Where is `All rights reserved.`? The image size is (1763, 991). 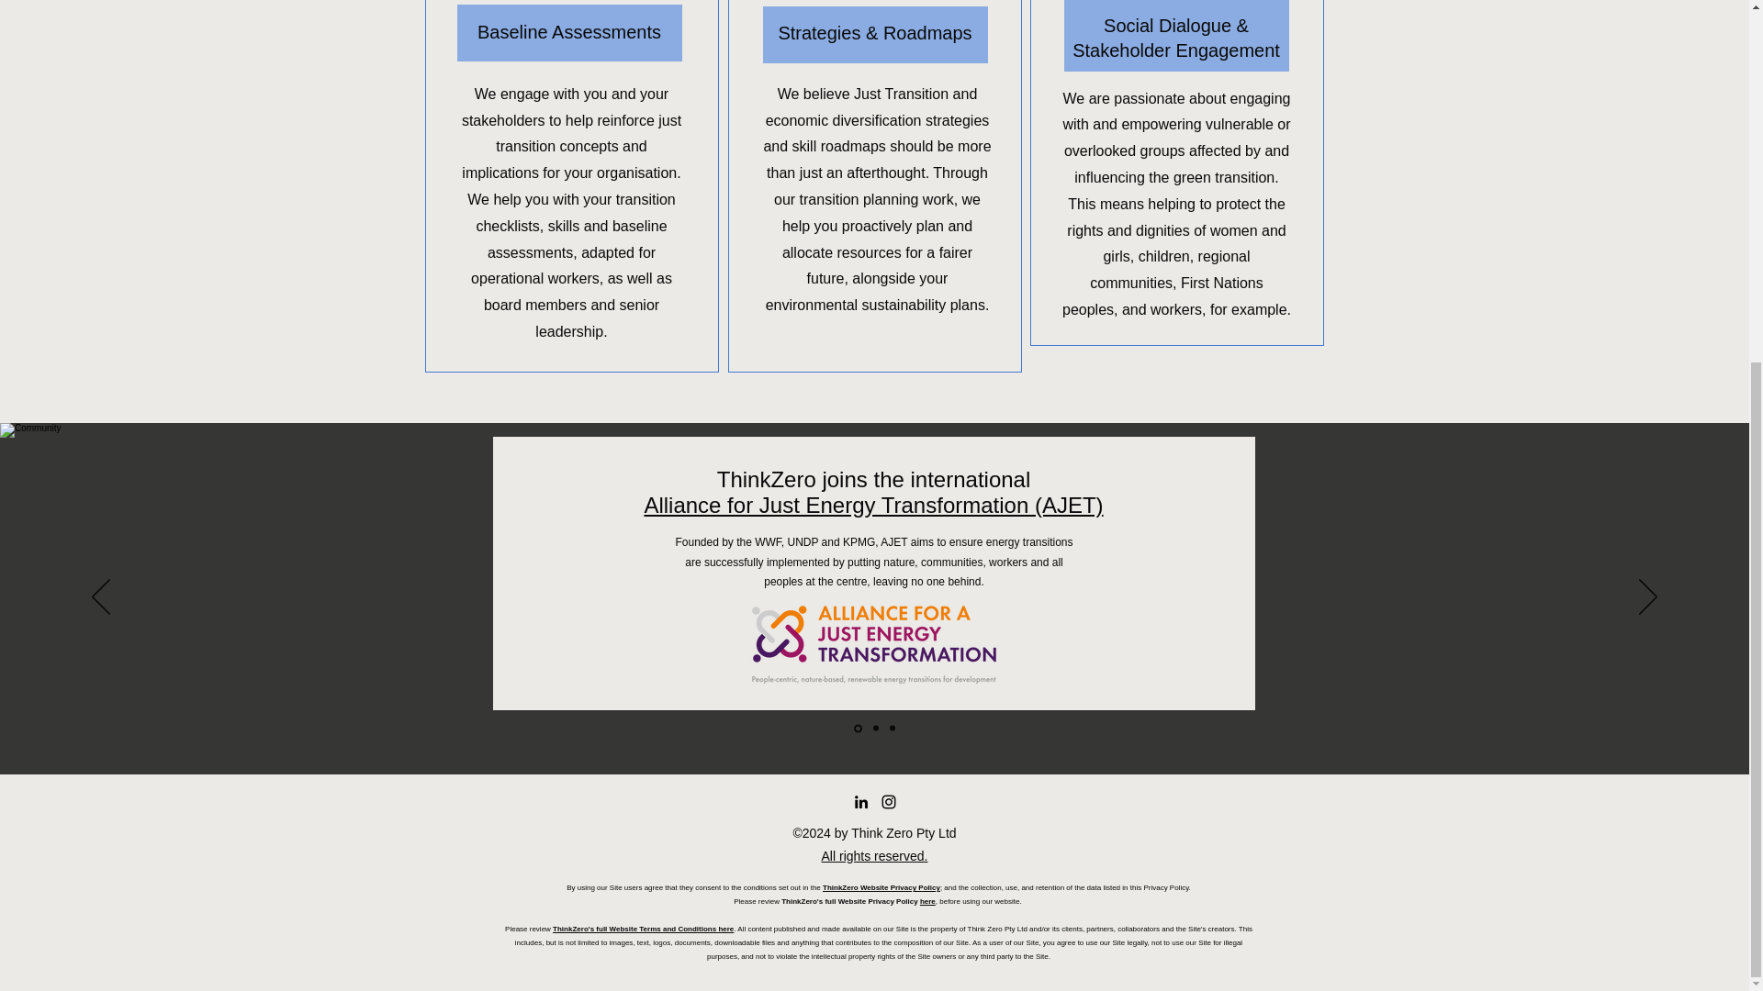 All rights reserved. is located at coordinates (874, 855).